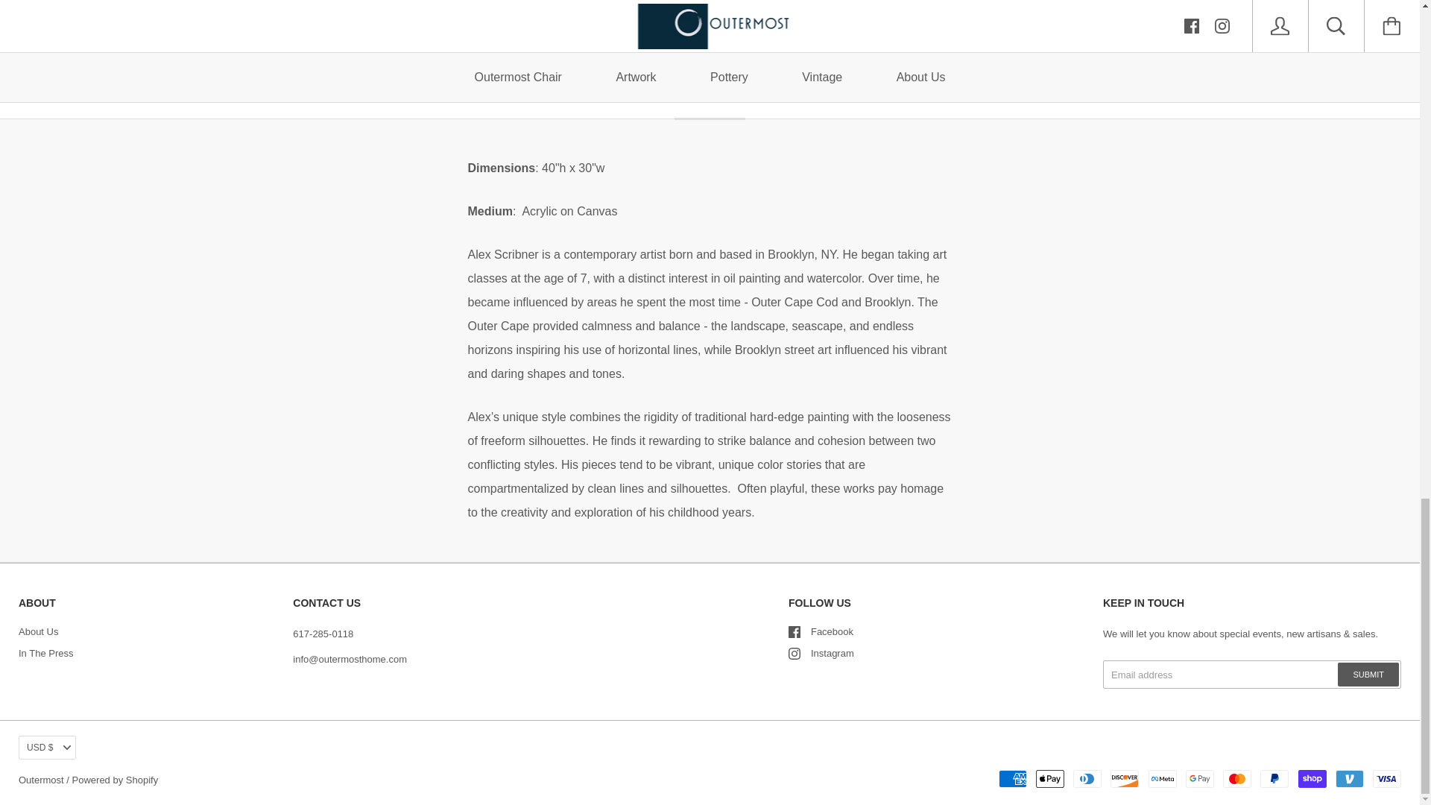 This screenshot has height=805, width=1431. I want to click on Facebook Facebook, so click(820, 632).